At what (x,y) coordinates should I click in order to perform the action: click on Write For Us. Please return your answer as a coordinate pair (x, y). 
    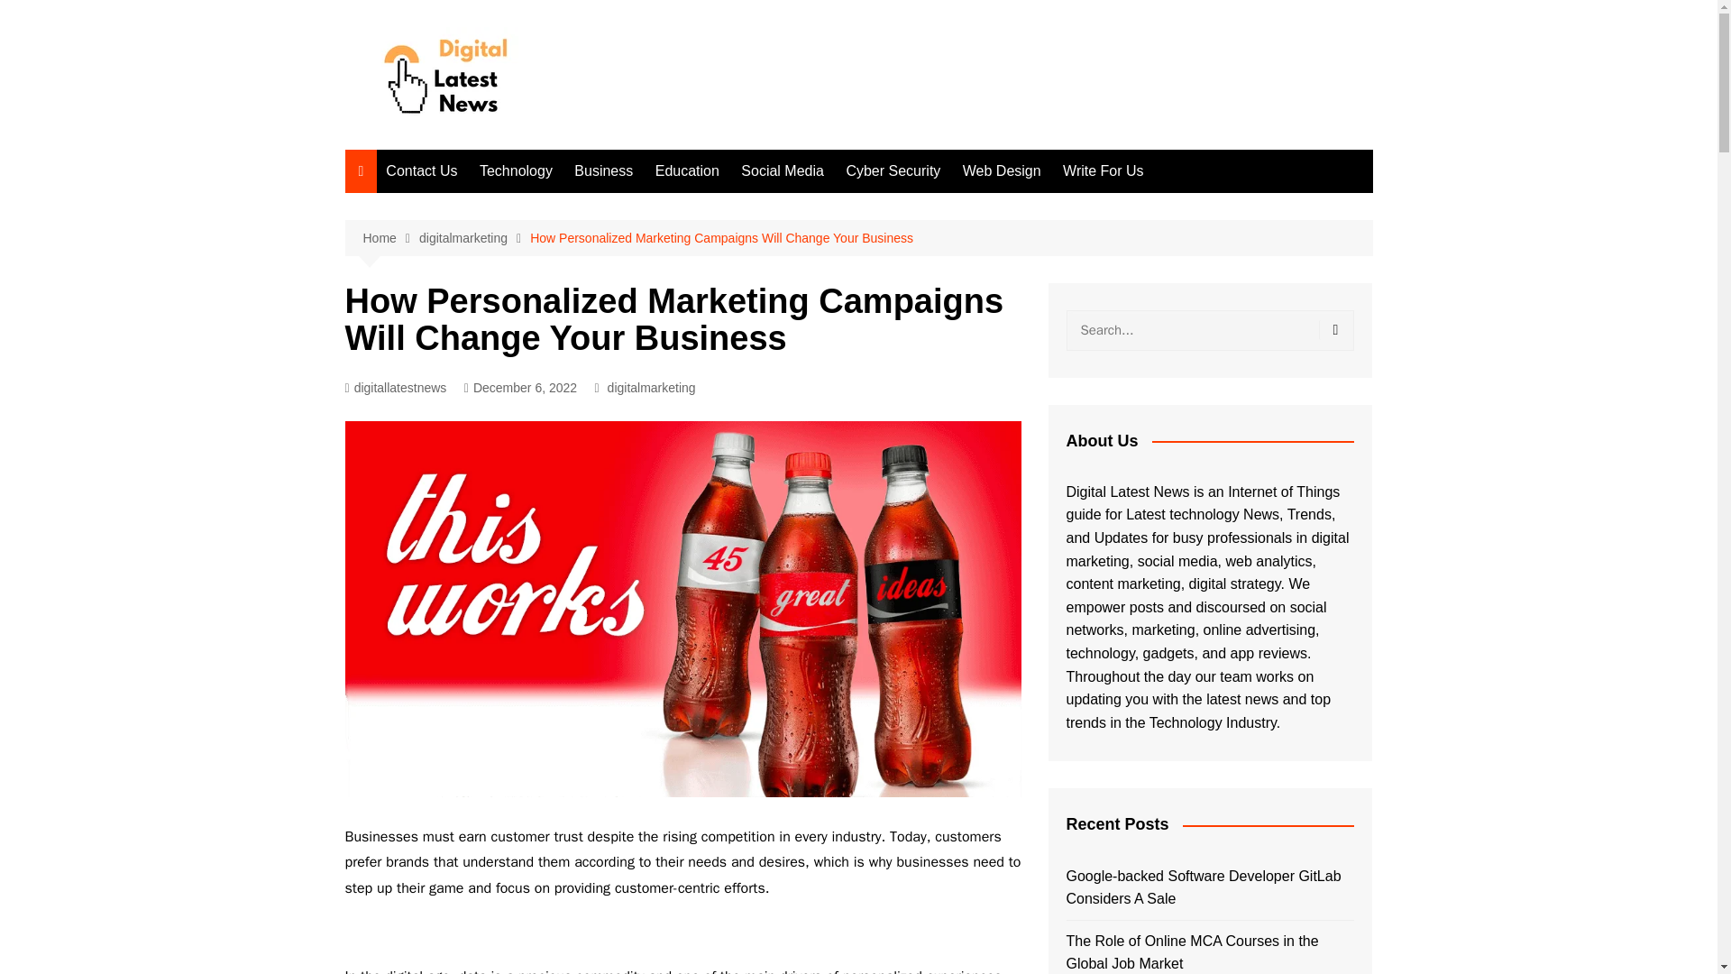
    Looking at the image, I should click on (1104, 171).